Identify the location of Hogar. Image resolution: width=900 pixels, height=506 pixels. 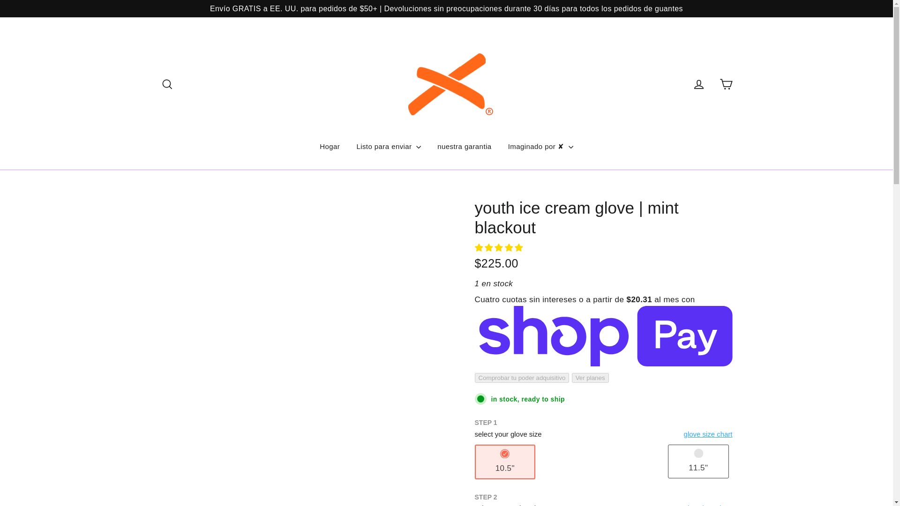
(329, 146).